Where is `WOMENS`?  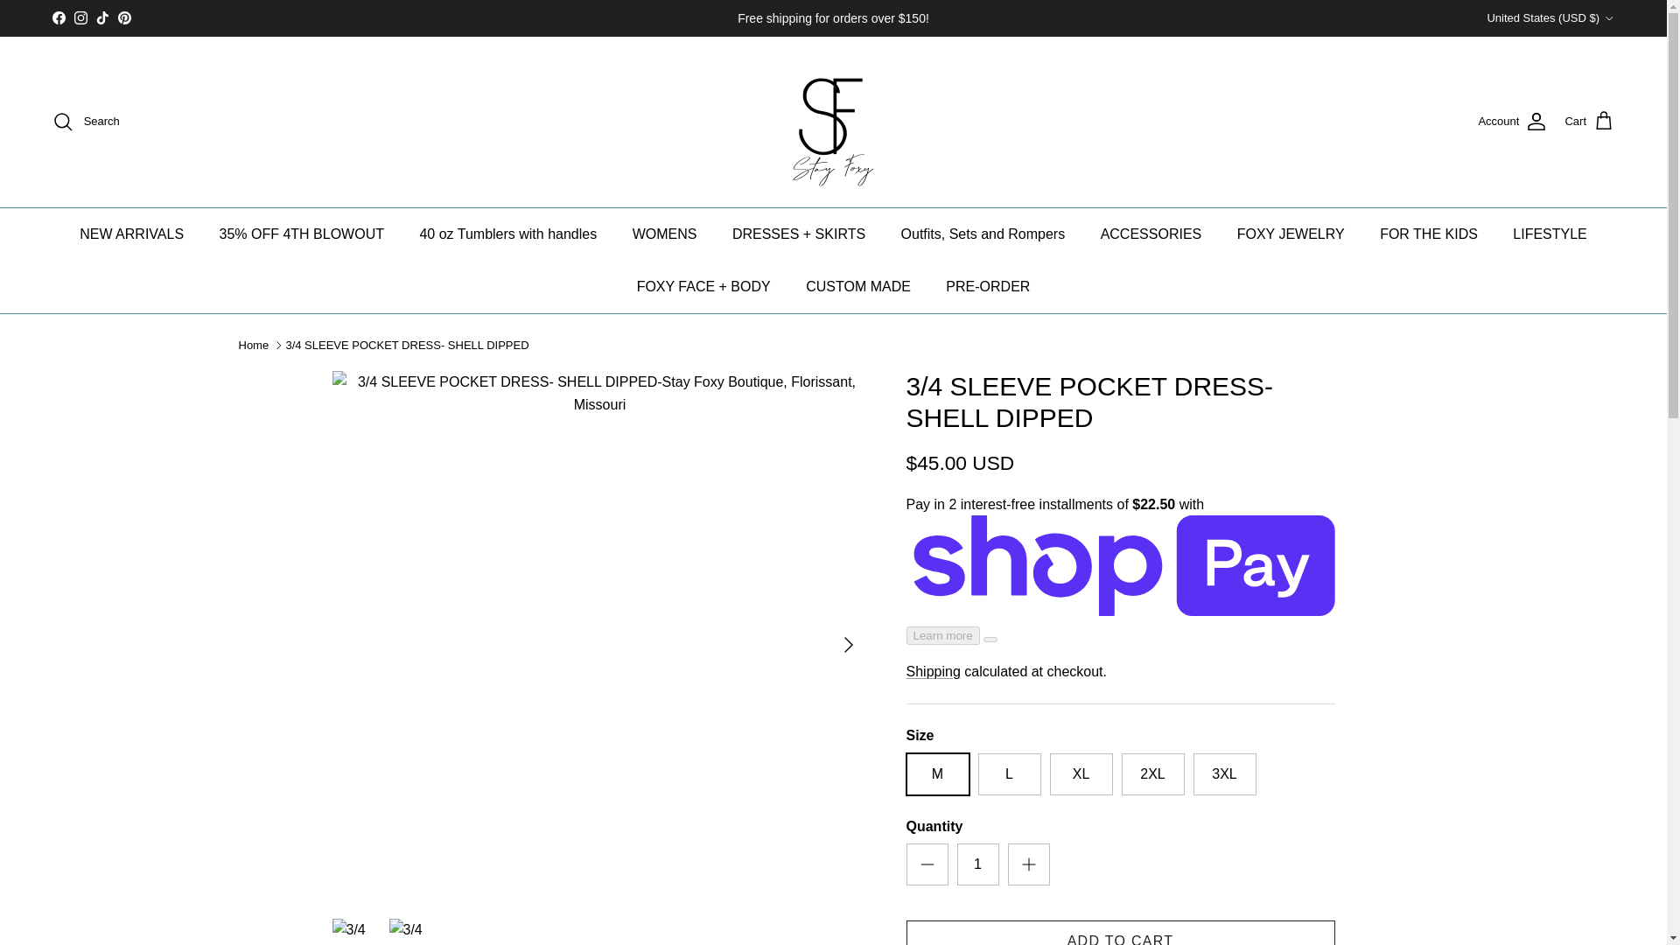 WOMENS is located at coordinates (664, 234).